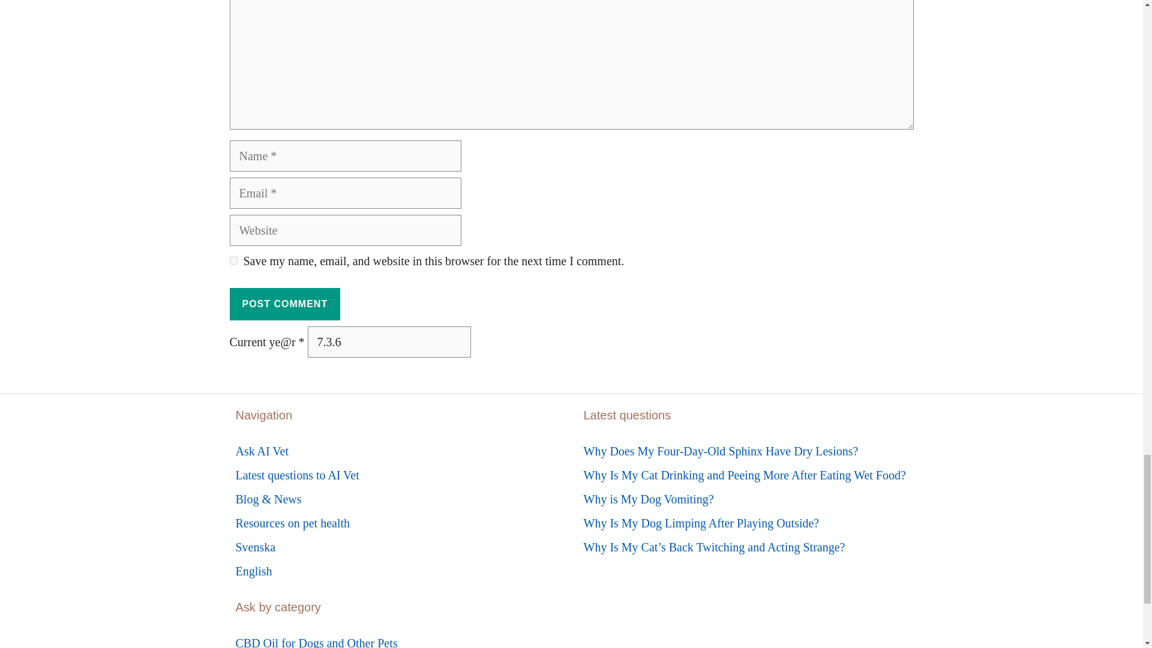 This screenshot has width=1152, height=648. I want to click on yes, so click(233, 260).